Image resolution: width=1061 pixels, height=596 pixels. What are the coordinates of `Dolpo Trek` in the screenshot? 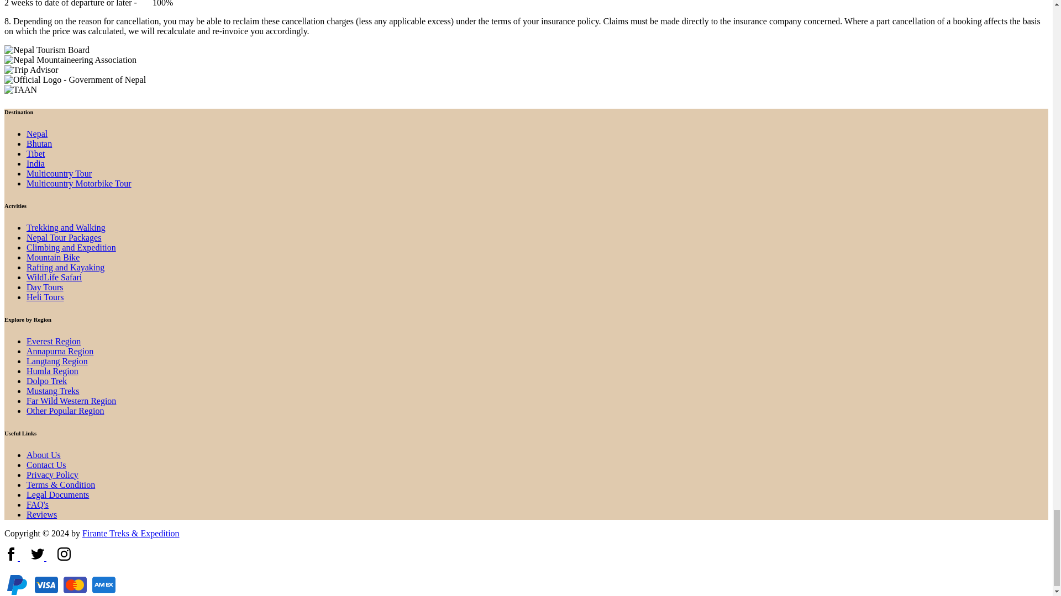 It's located at (46, 381).